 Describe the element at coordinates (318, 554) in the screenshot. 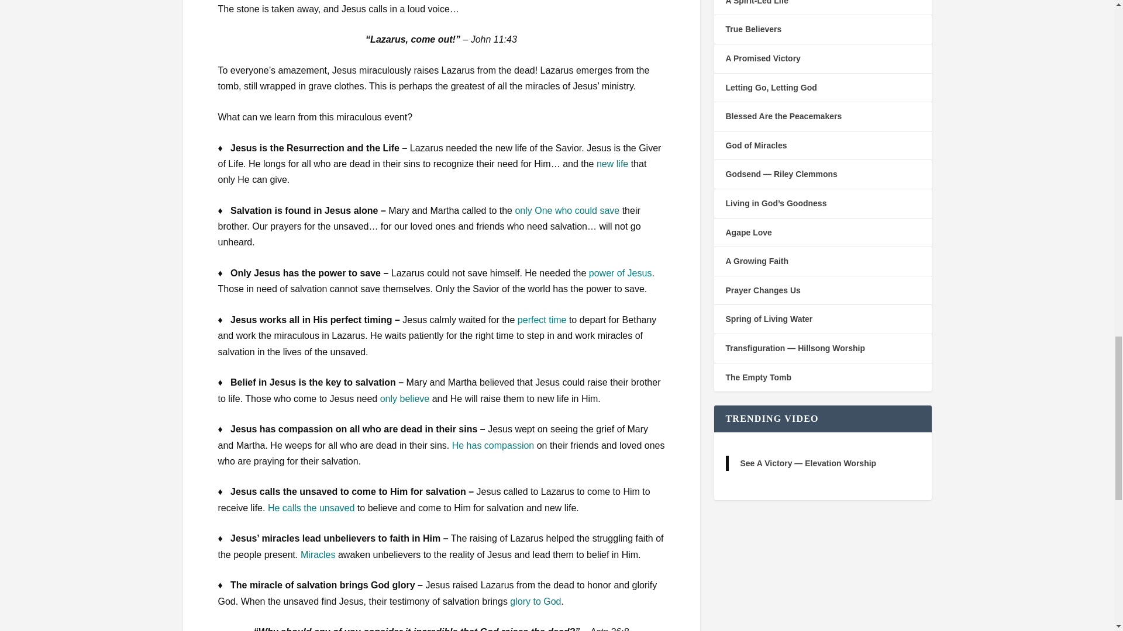

I see `Miracles` at that location.